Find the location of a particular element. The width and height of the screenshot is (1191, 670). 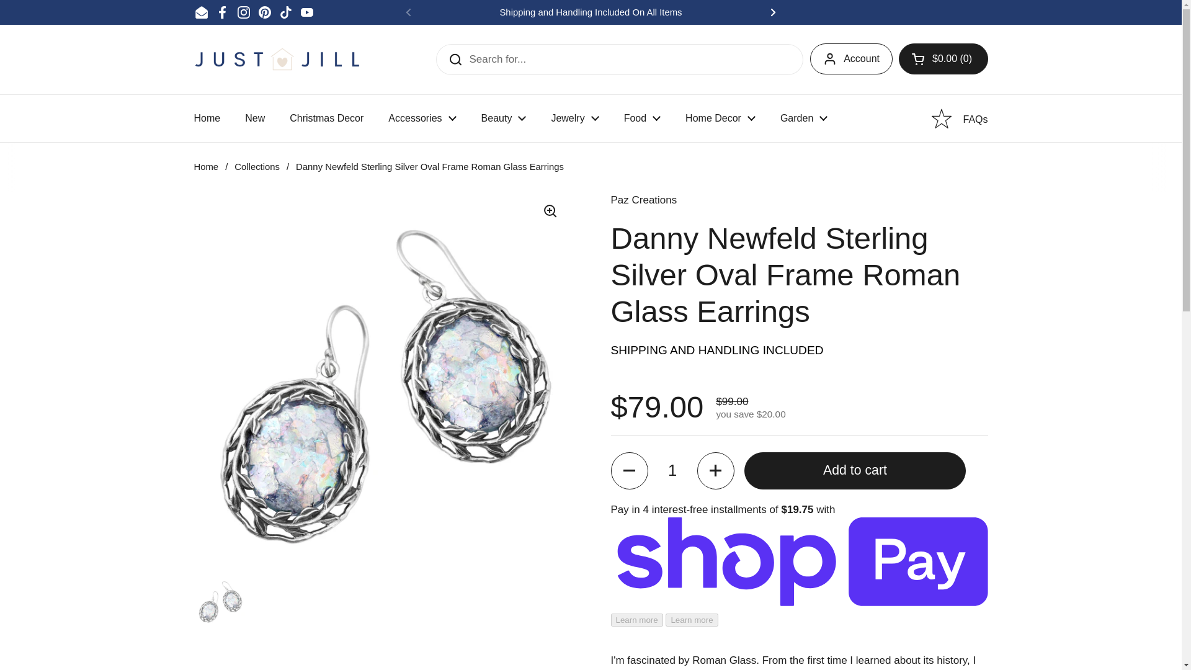

Home is located at coordinates (206, 118).